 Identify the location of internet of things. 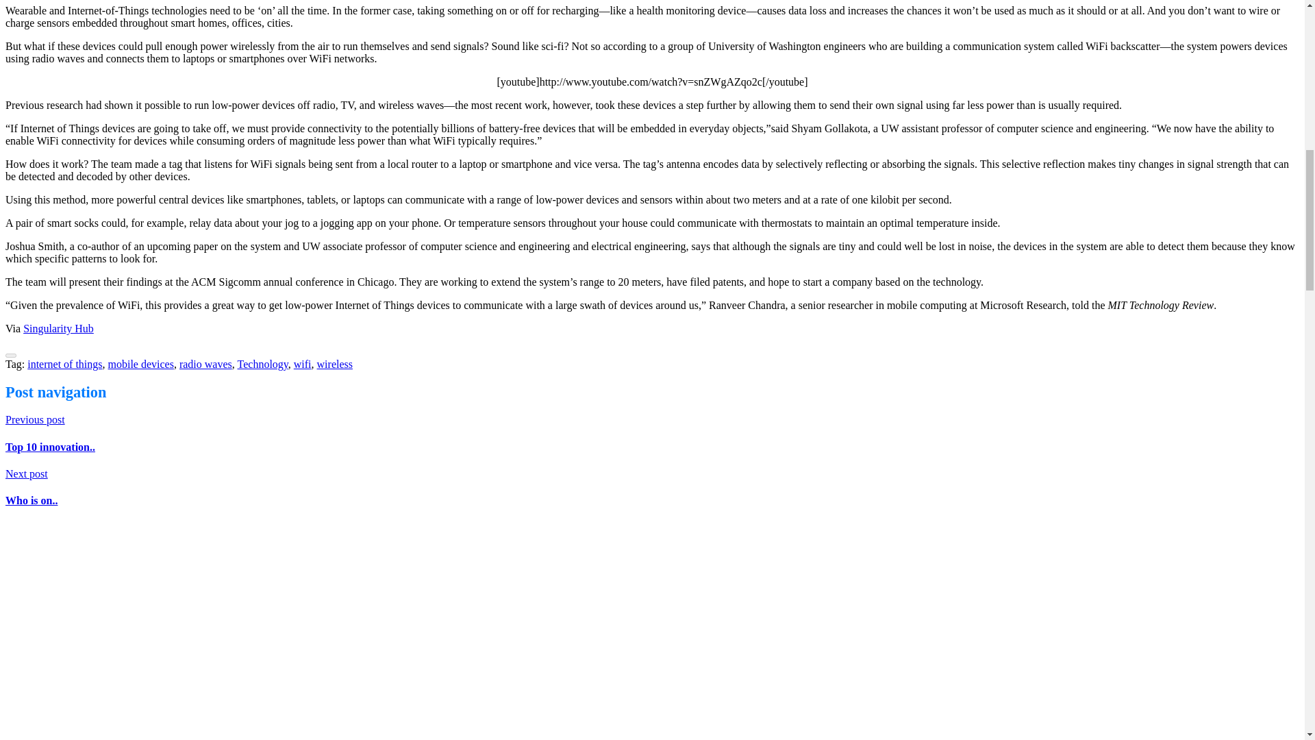
(64, 364).